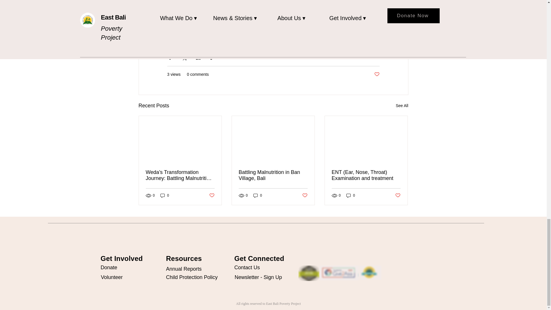  I want to click on See All, so click(402, 106).